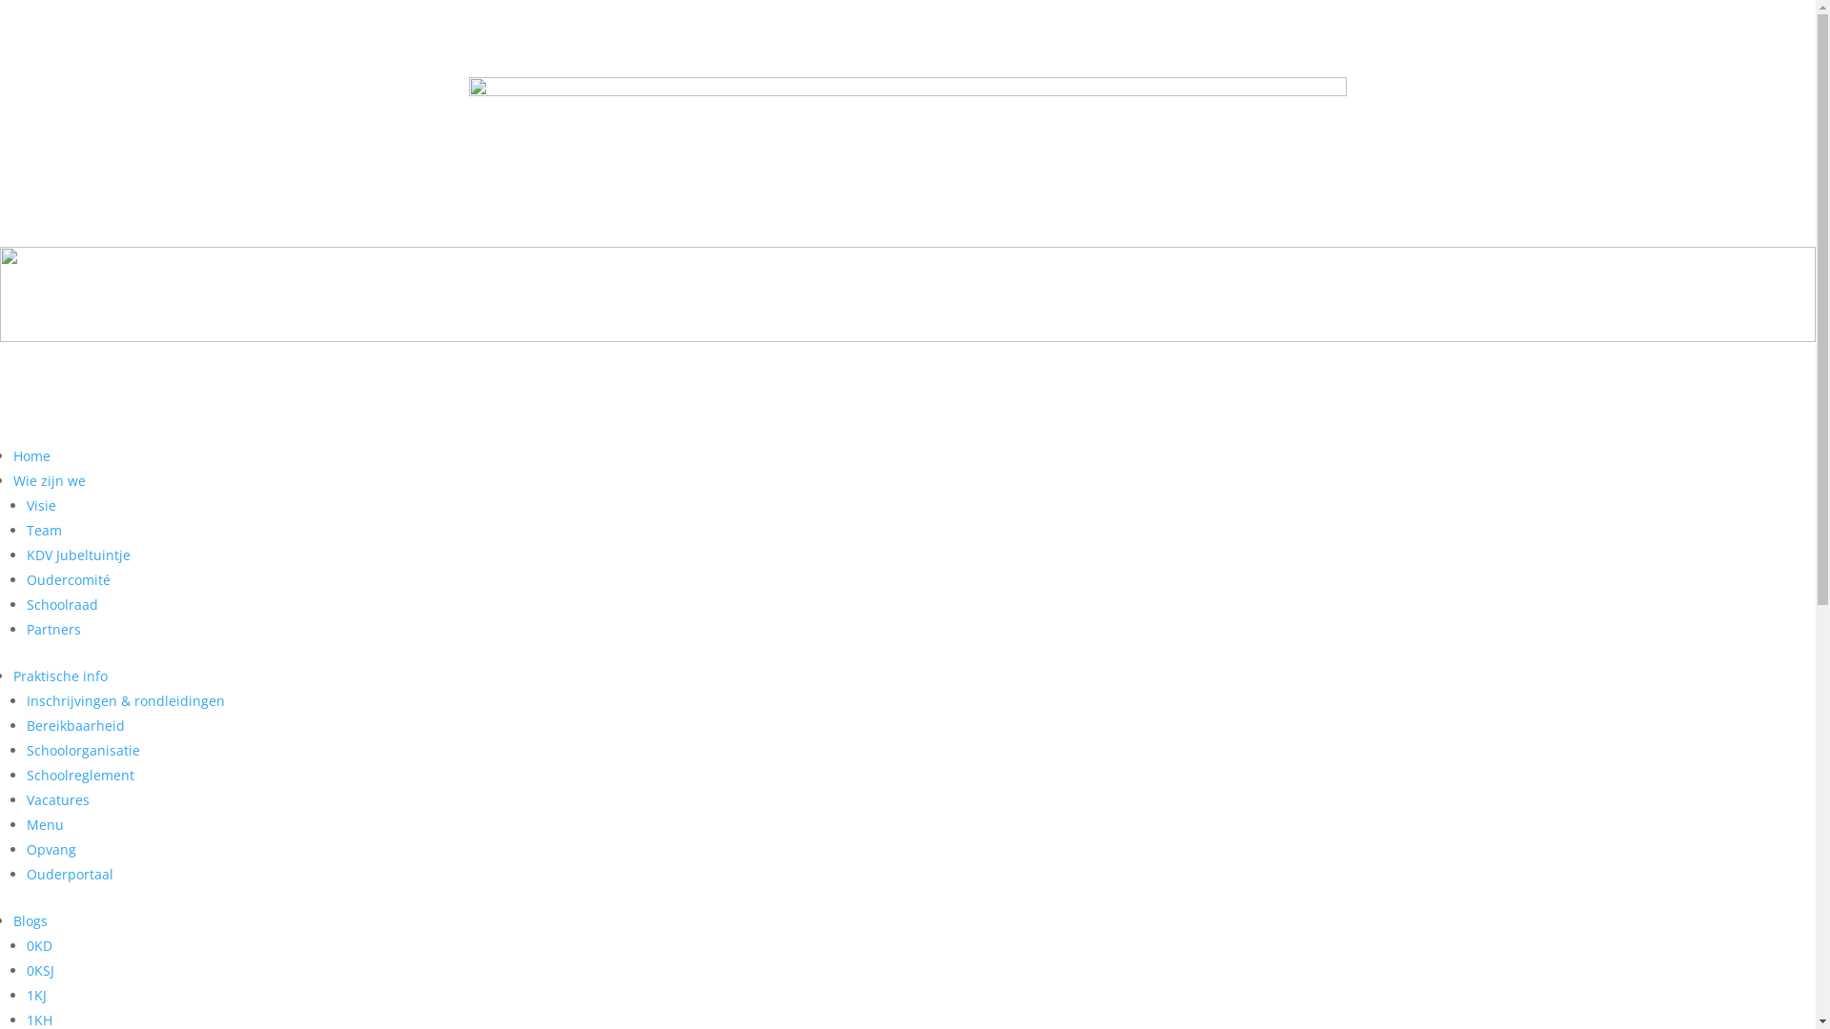  Describe the element at coordinates (907, 154) in the screenshot. I see `foto_02 kopie` at that location.